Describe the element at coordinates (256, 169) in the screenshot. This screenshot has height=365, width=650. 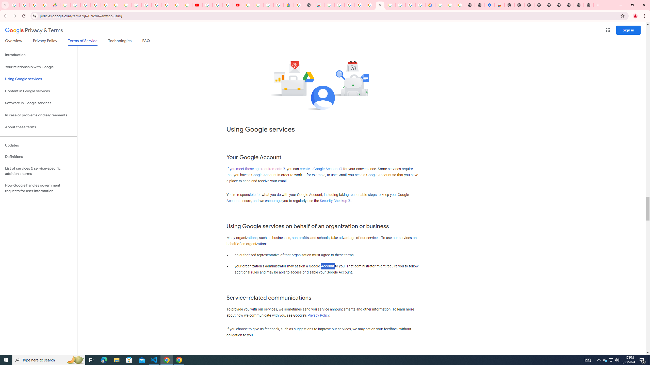
I see `If you meet these age requirements` at that location.